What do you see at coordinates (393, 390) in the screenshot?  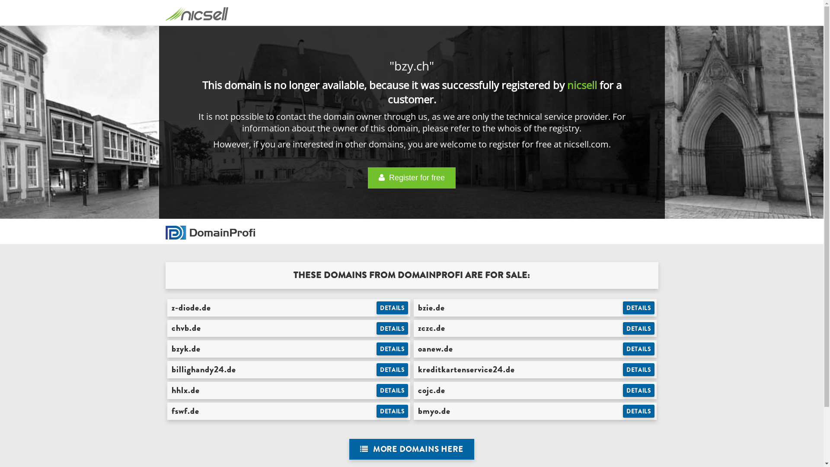 I see `DETAILS` at bounding box center [393, 390].